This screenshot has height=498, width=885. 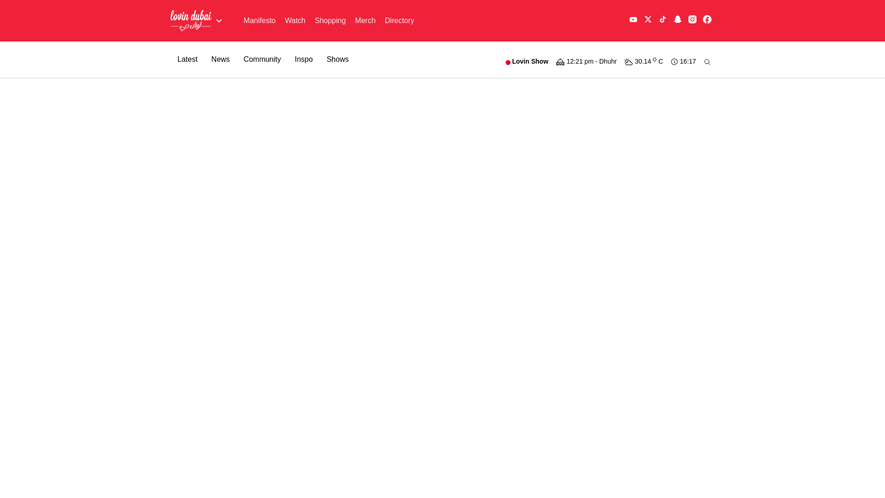 What do you see at coordinates (295, 20) in the screenshot?
I see `Watch` at bounding box center [295, 20].